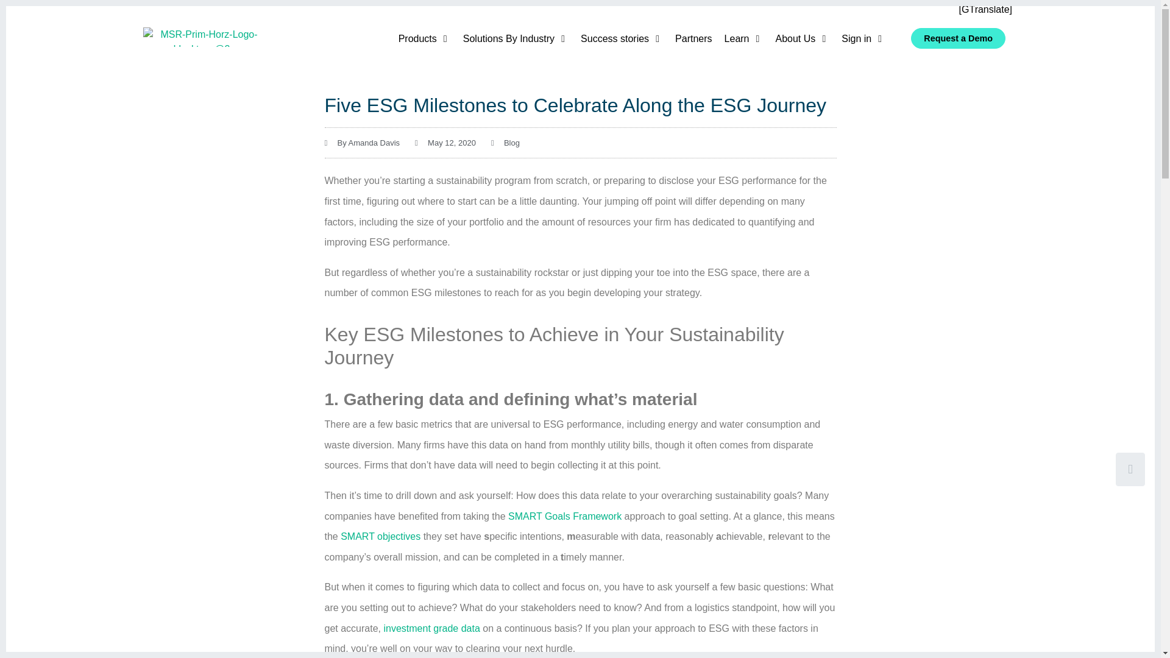  What do you see at coordinates (564, 517) in the screenshot?
I see `SMART Goals Framework` at bounding box center [564, 517].